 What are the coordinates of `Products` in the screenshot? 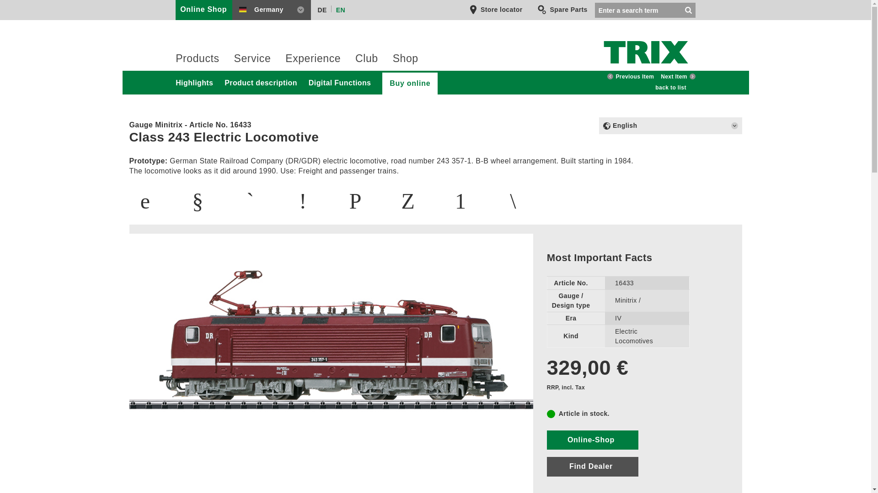 It's located at (197, 61).